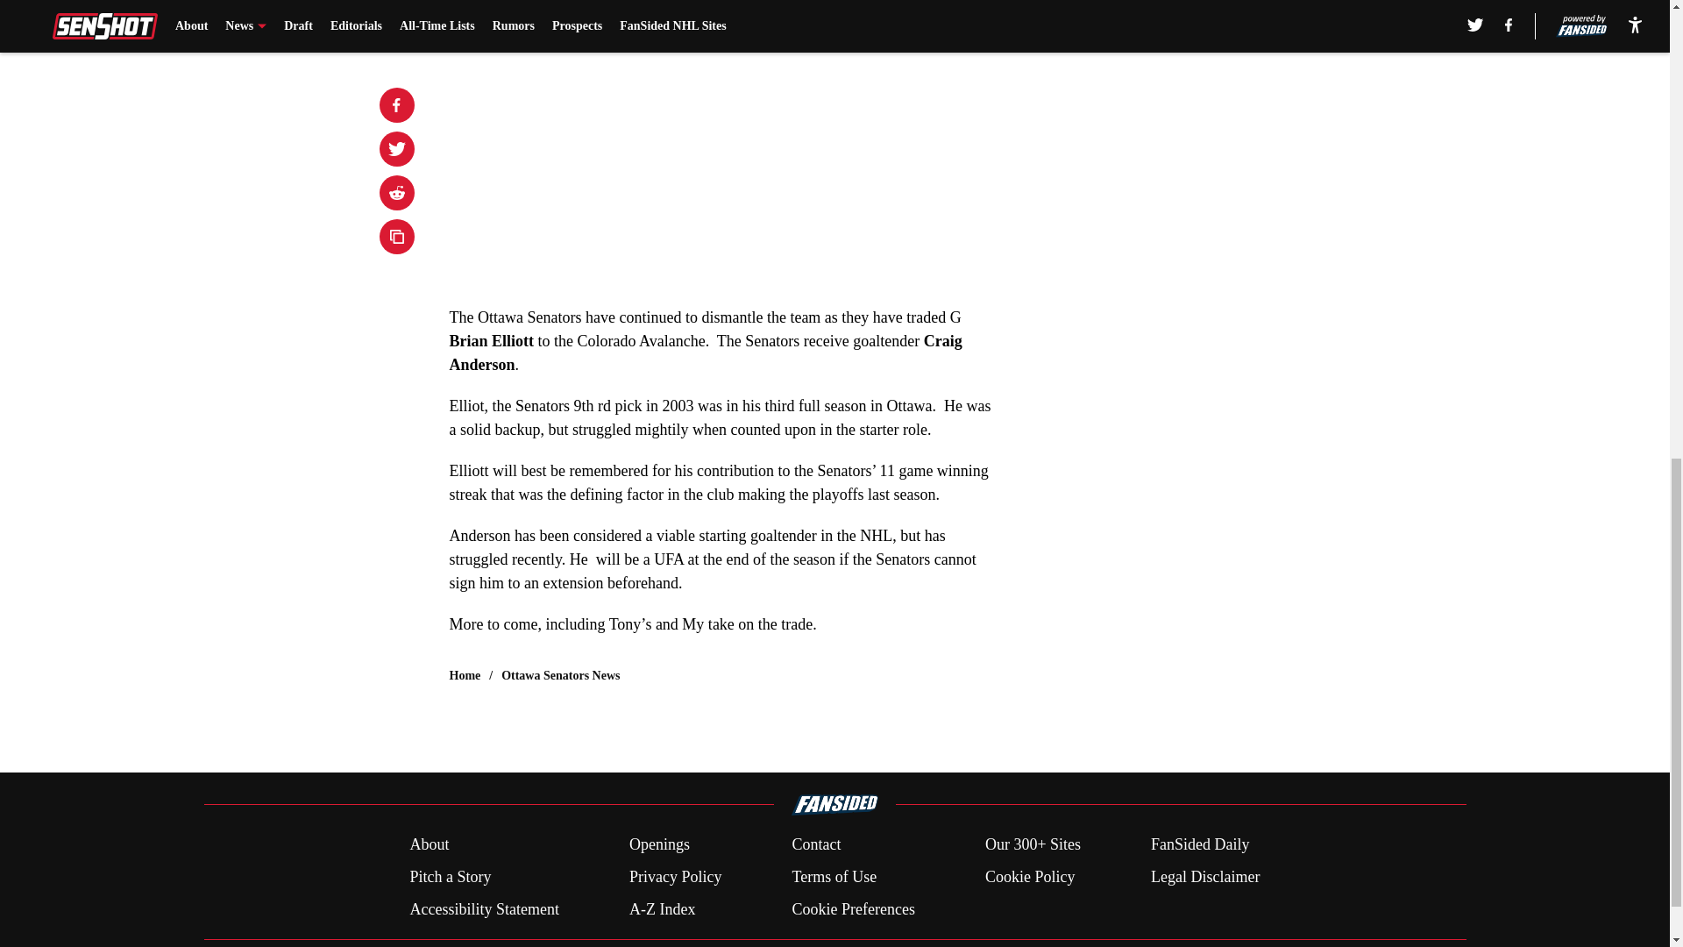 Image resolution: width=1683 pixels, height=947 pixels. What do you see at coordinates (560, 675) in the screenshot?
I see `Ottawa Senators News` at bounding box center [560, 675].